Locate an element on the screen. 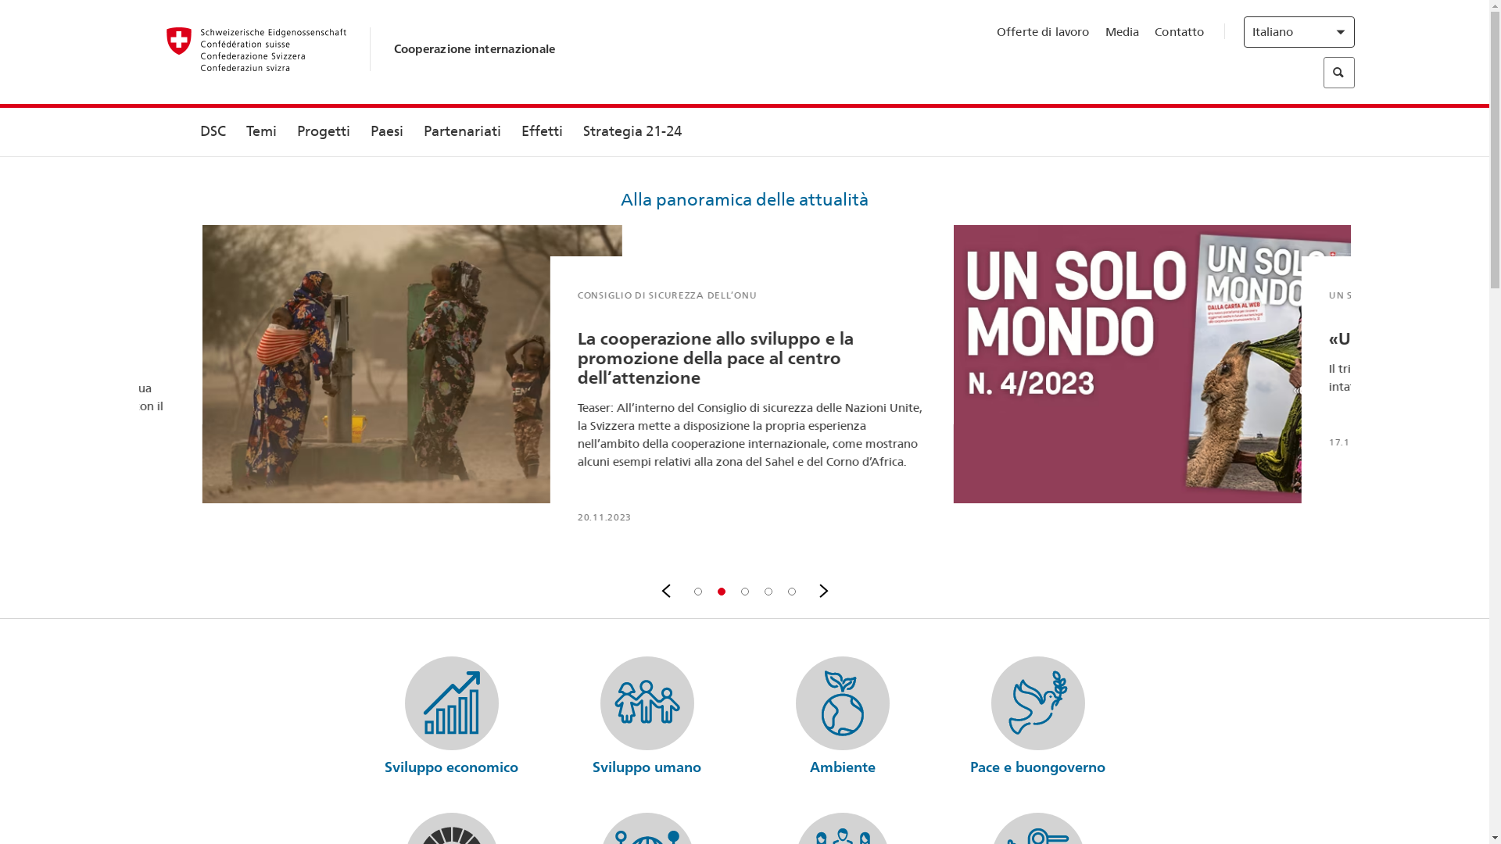  Partenariati is located at coordinates (461, 132).